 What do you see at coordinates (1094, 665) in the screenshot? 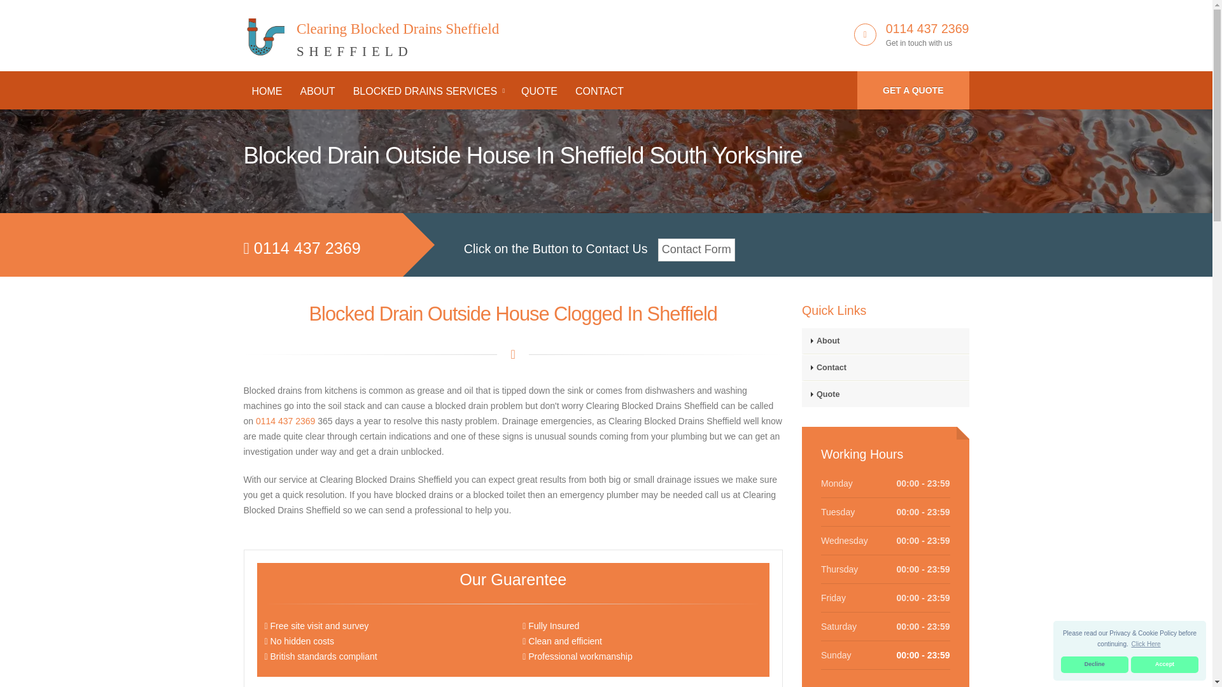
I see `0114 437 2369` at bounding box center [1094, 665].